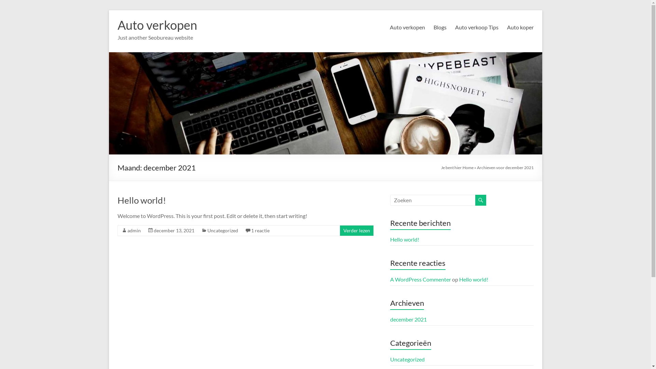  I want to click on Hello world!, so click(474, 279).